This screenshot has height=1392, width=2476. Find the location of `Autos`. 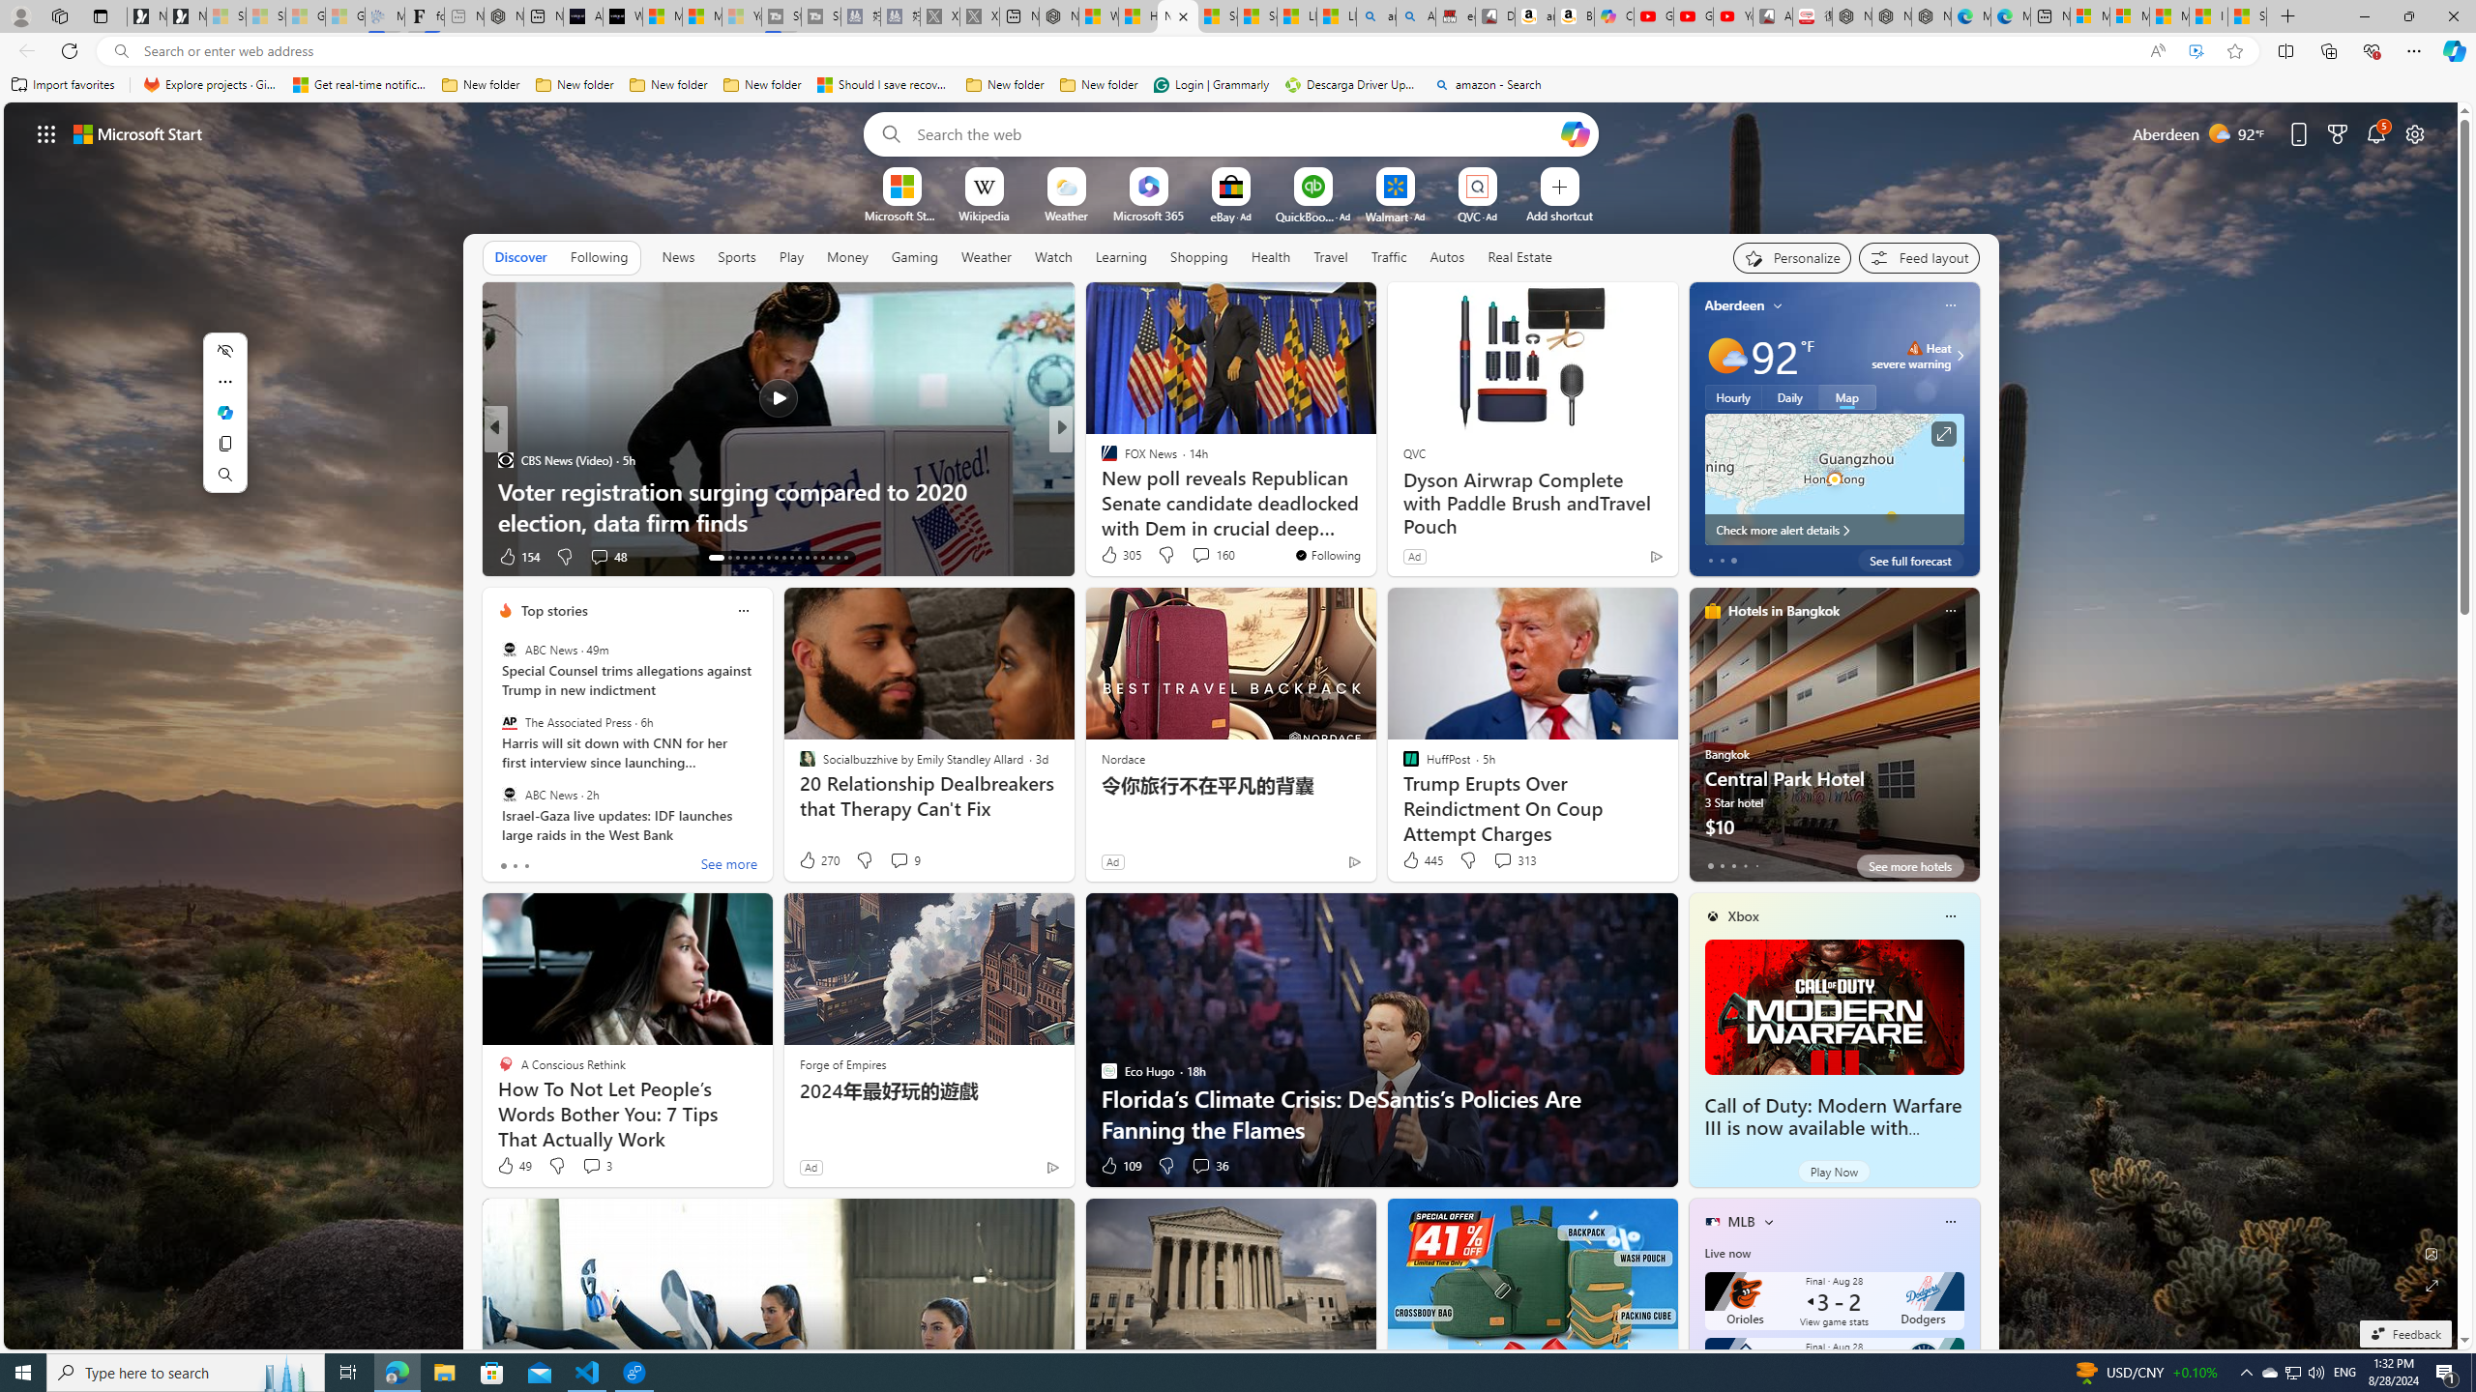

Autos is located at coordinates (1447, 257).